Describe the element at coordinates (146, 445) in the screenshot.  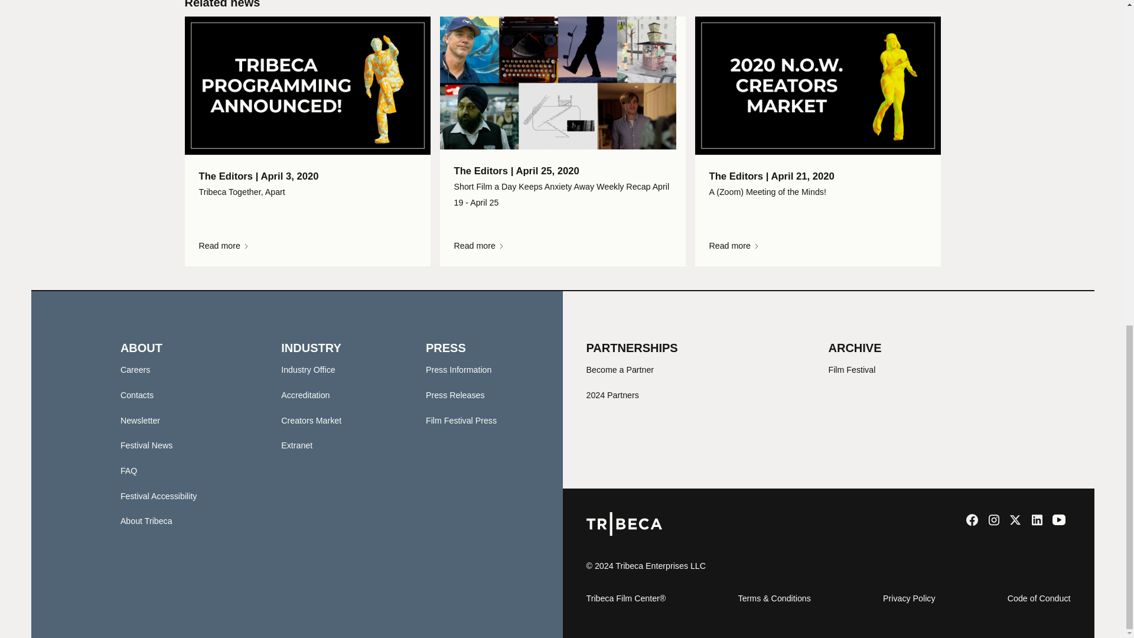
I see `Festival News` at that location.